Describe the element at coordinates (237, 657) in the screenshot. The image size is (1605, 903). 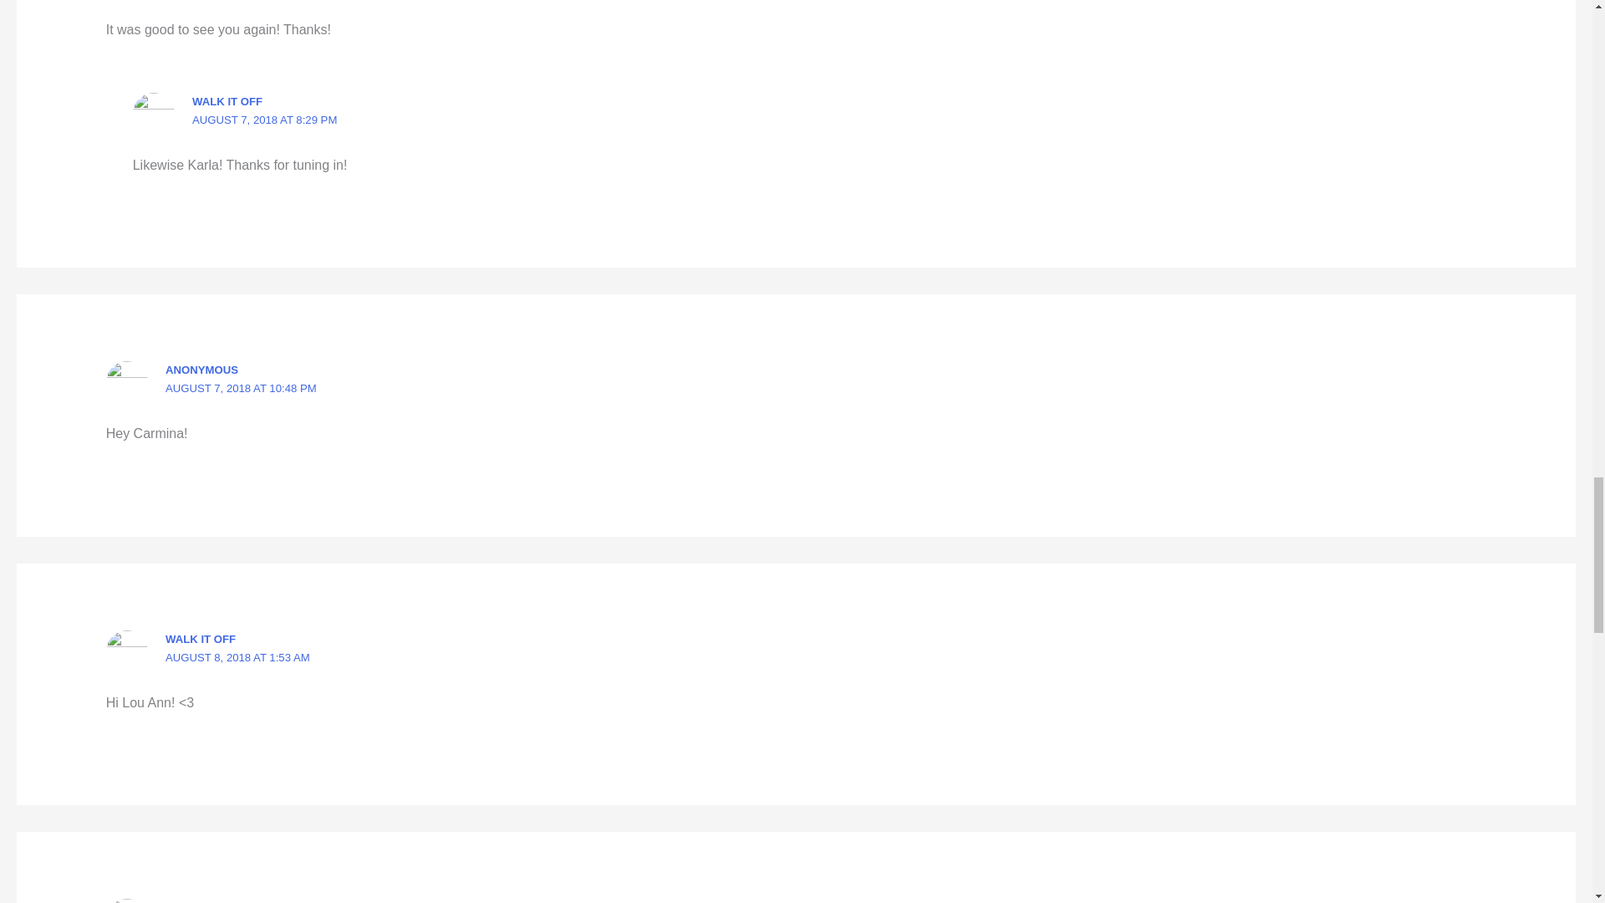
I see `AUGUST 8, 2018 AT 1:53 AM` at that location.